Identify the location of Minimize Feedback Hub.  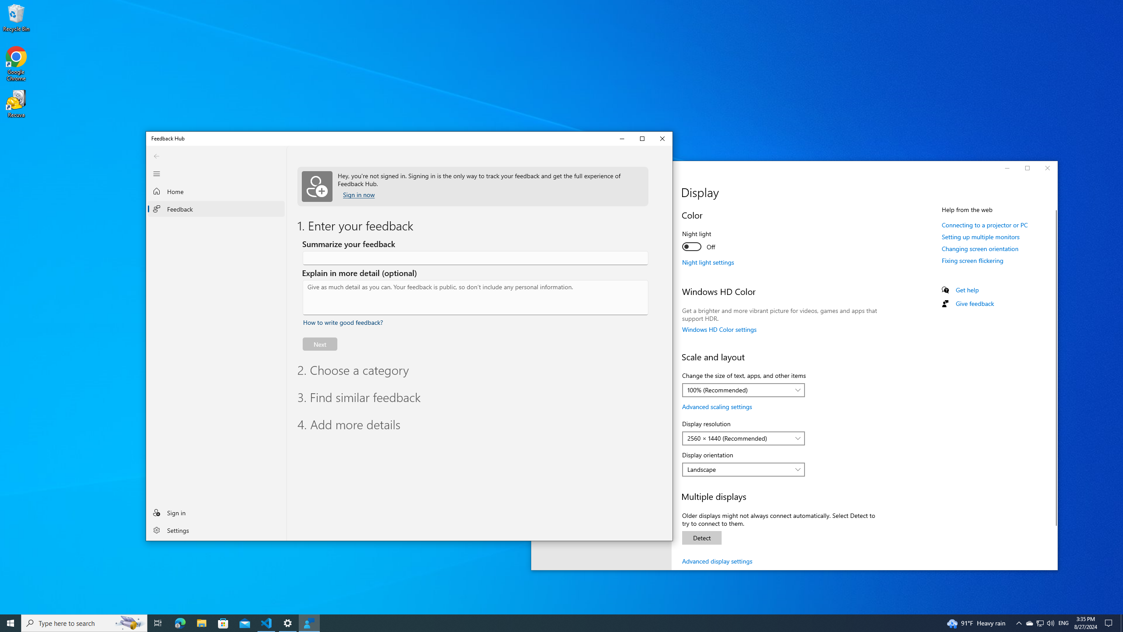
(1063, 623).